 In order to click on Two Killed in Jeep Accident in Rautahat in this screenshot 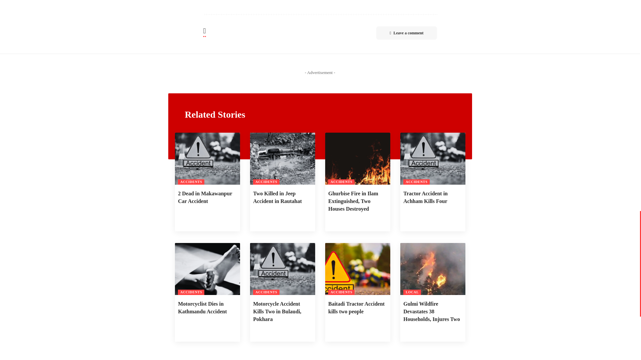, I will do `click(282, 159)`.